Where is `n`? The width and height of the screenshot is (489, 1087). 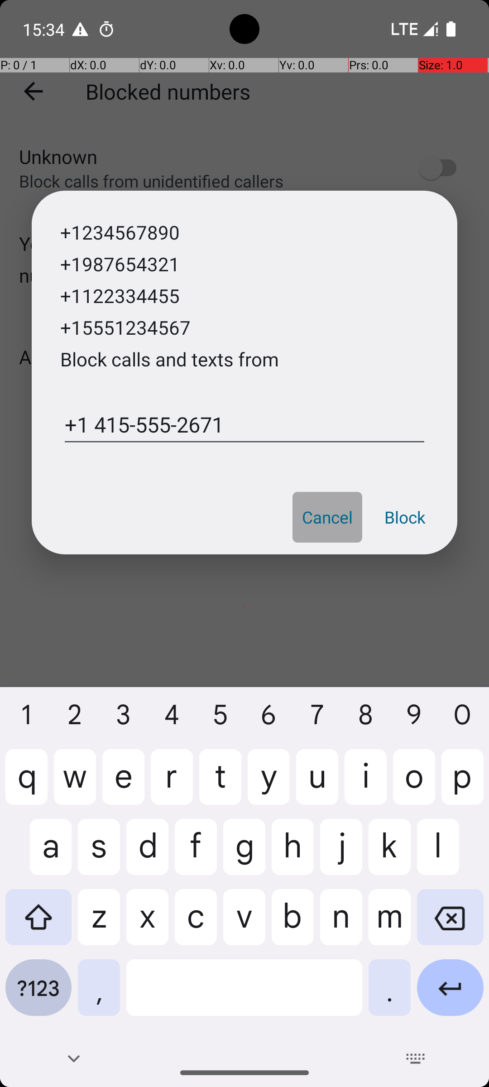 n is located at coordinates (341, 924).